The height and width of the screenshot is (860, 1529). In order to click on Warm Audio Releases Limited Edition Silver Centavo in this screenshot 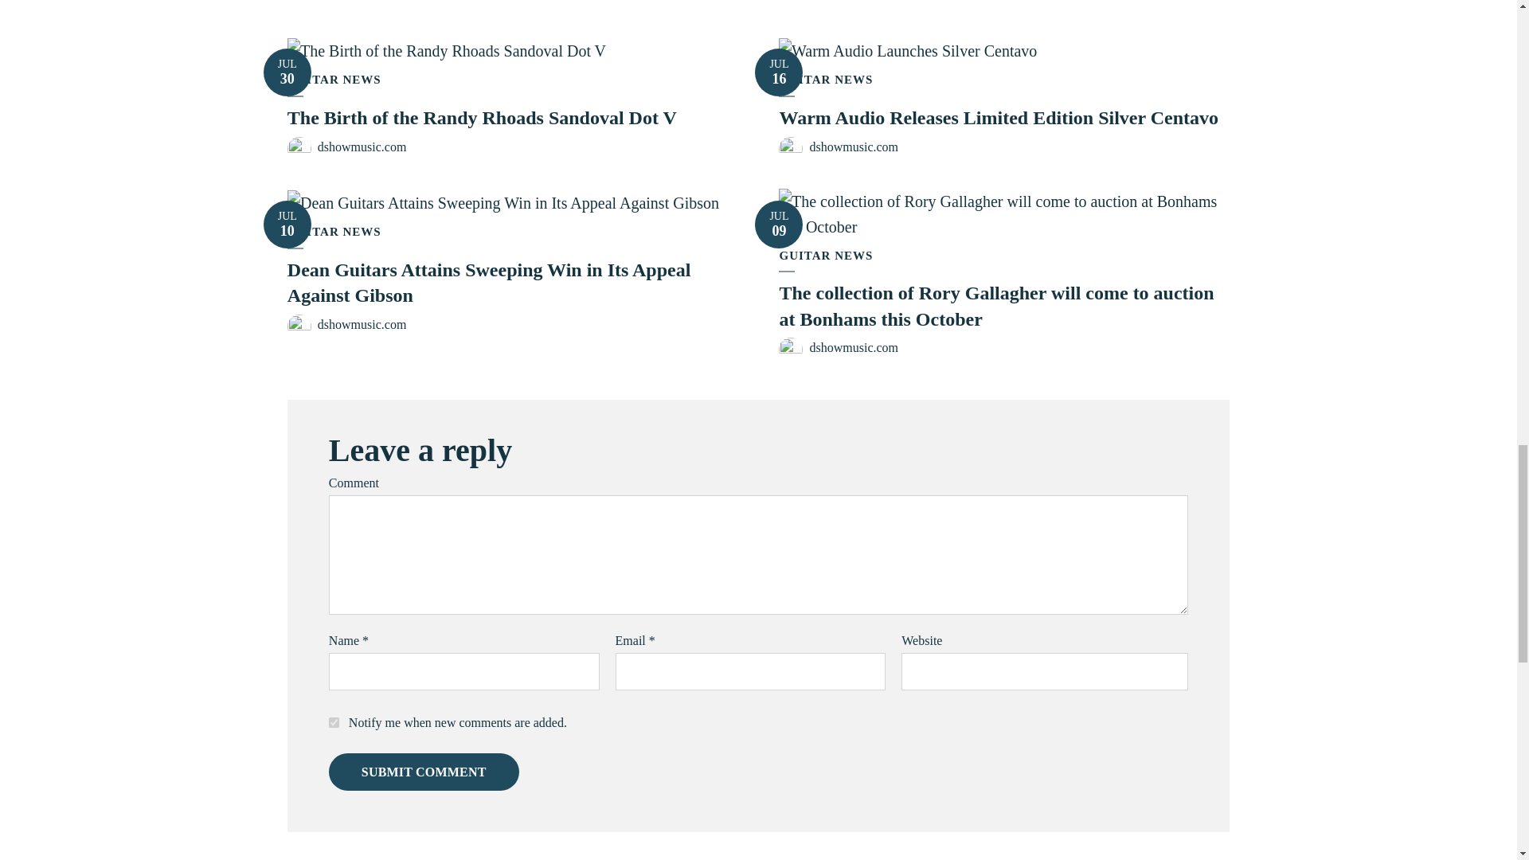, I will do `click(999, 118)`.